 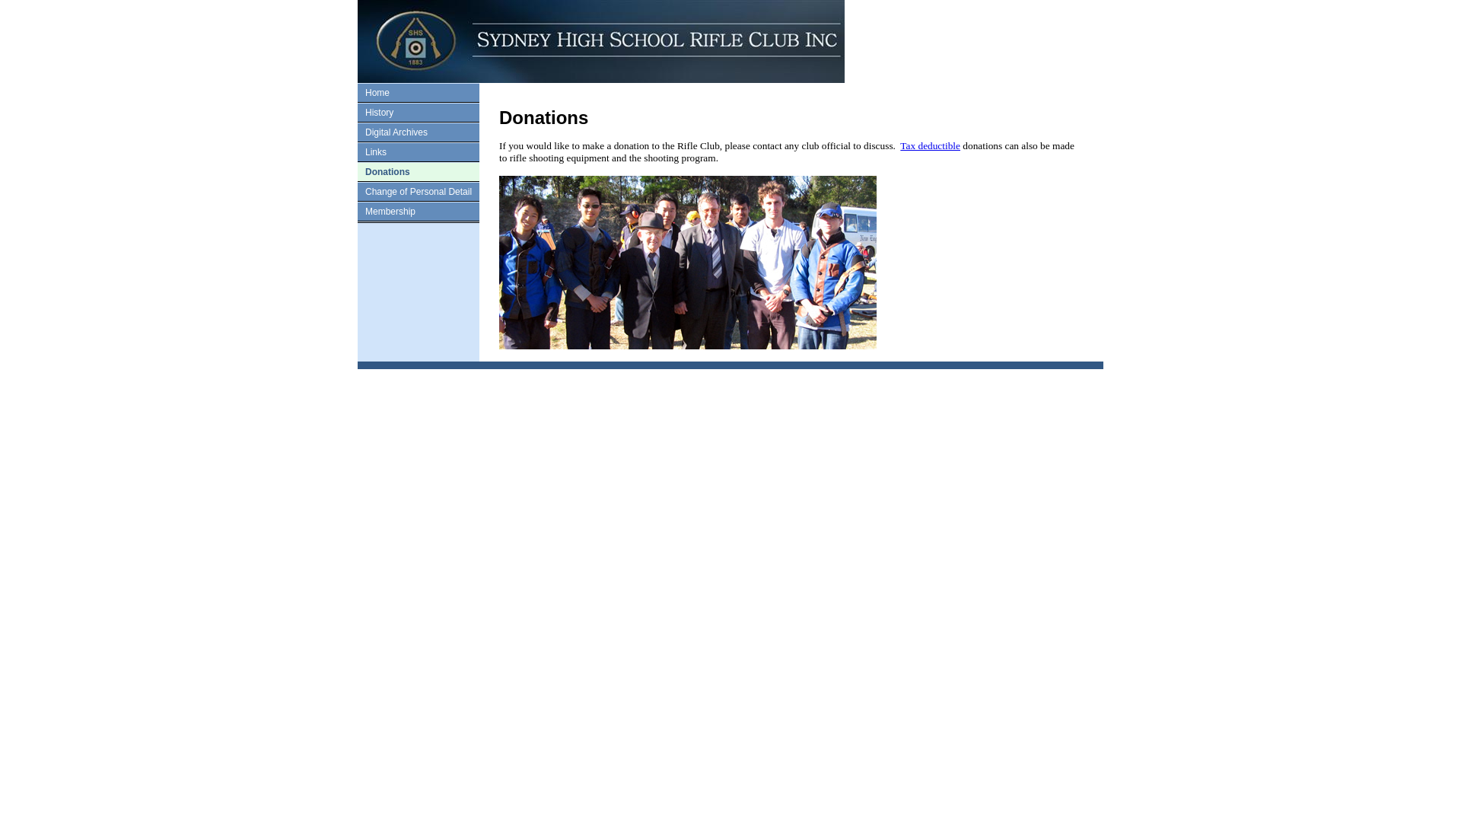 What do you see at coordinates (930, 146) in the screenshot?
I see `Tax deductible` at bounding box center [930, 146].